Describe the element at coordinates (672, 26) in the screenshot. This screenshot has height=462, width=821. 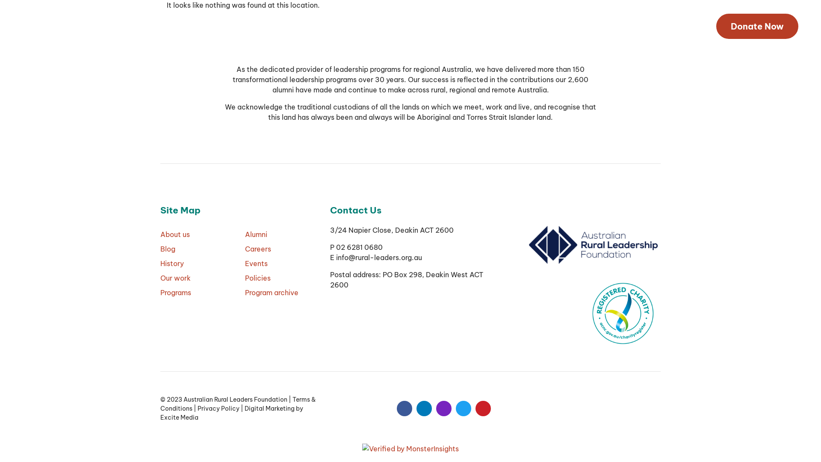
I see `02 6281 0680` at that location.